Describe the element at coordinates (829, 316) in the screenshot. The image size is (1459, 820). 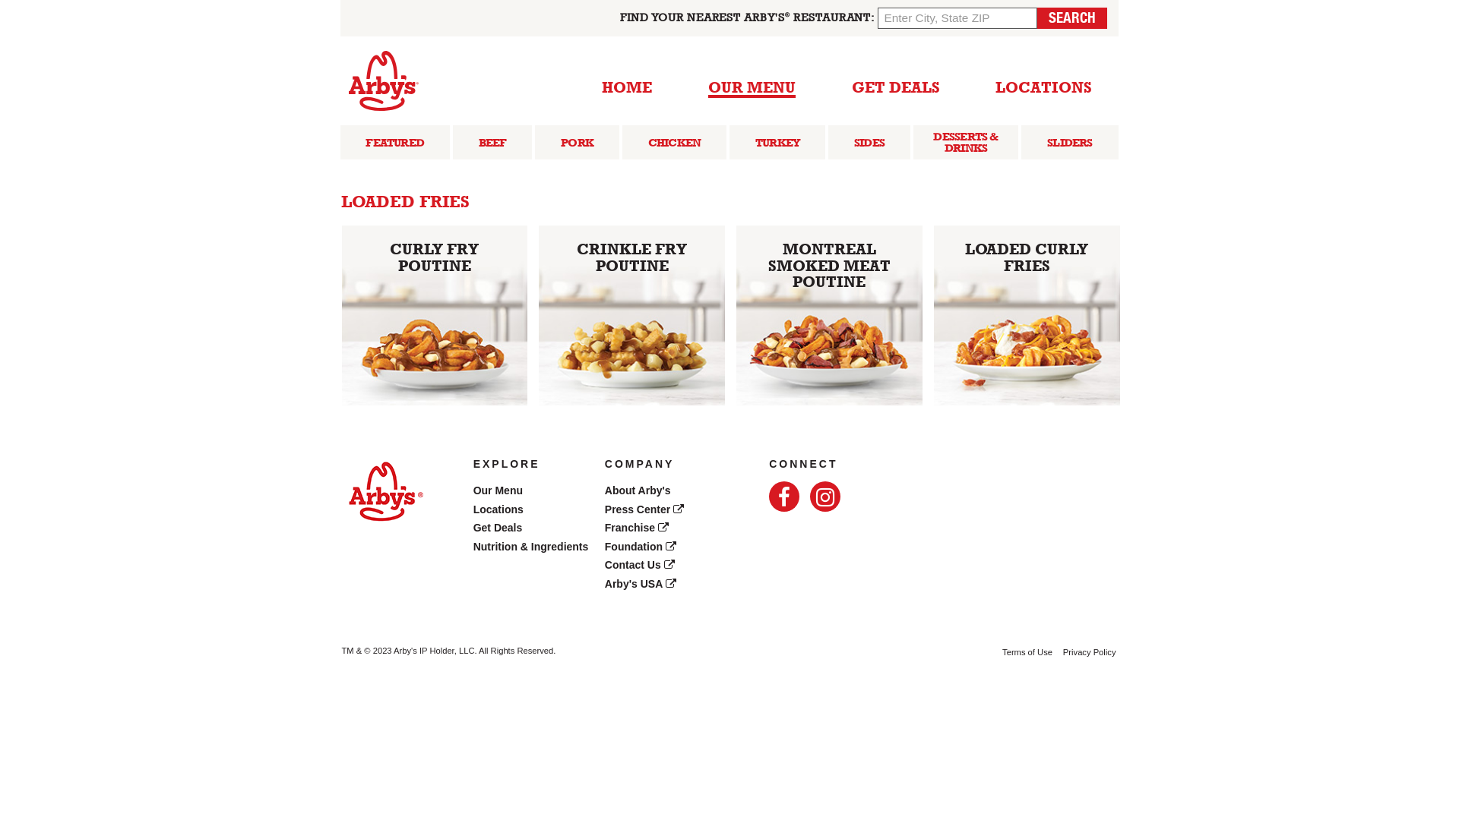
I see `MONTREAL SMOKED MEAT POUTINE` at that location.